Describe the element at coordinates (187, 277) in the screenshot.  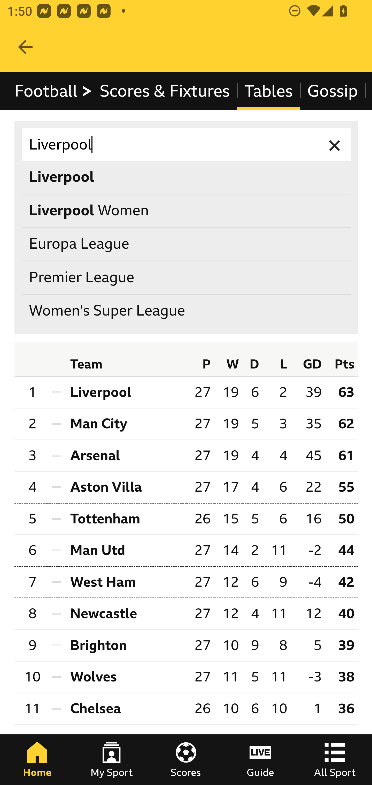
I see `Premier League` at that location.